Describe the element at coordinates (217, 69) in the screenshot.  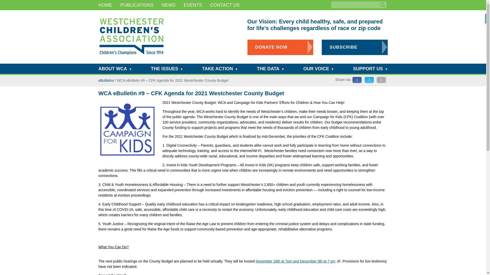
I see `TAKE ACTION` at that location.